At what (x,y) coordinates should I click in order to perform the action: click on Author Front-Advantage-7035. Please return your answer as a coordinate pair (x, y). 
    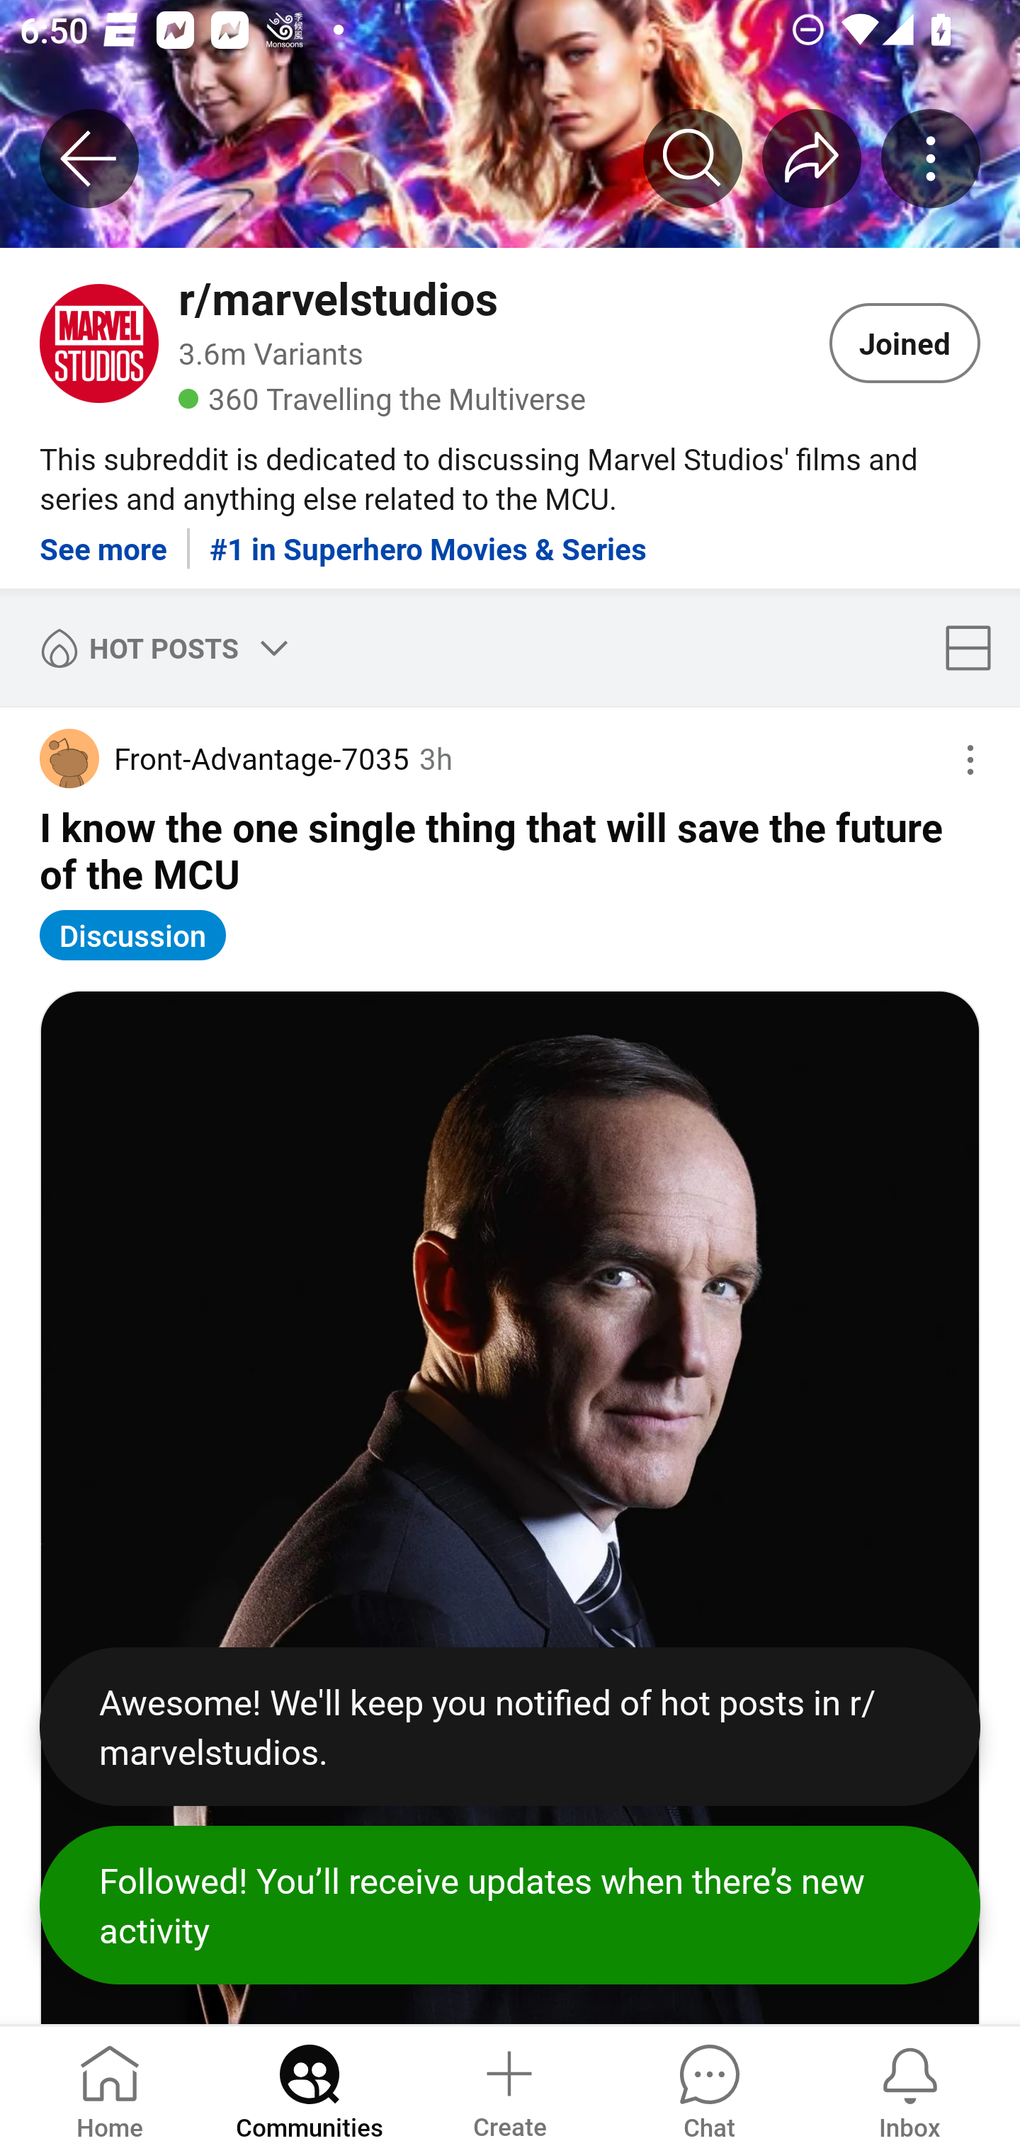
    Looking at the image, I should click on (224, 759).